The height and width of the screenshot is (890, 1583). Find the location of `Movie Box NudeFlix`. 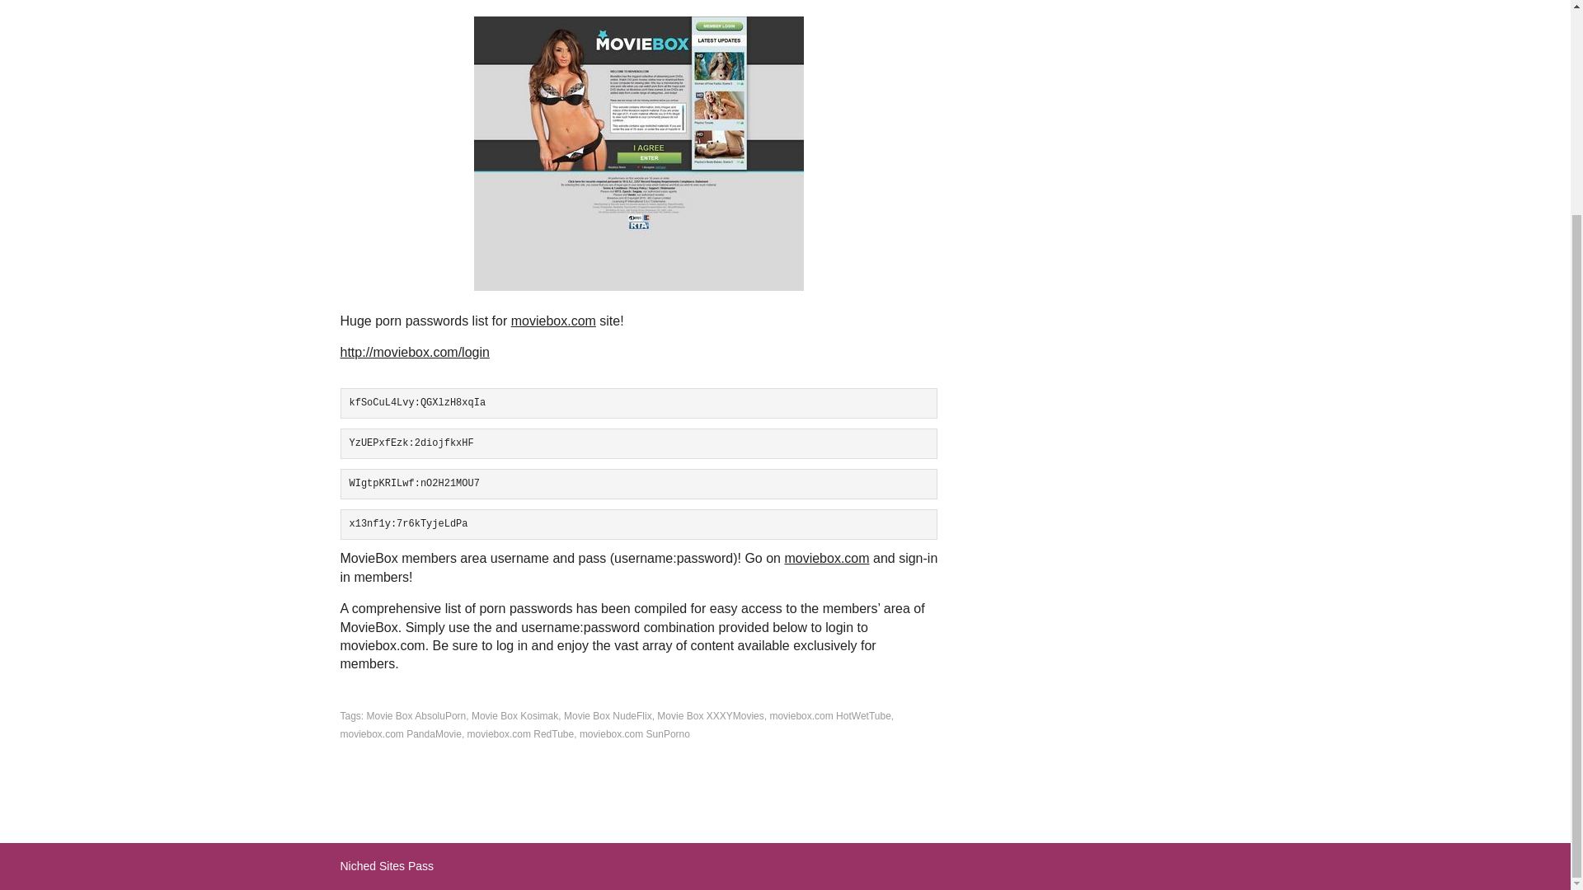

Movie Box NudeFlix is located at coordinates (608, 715).